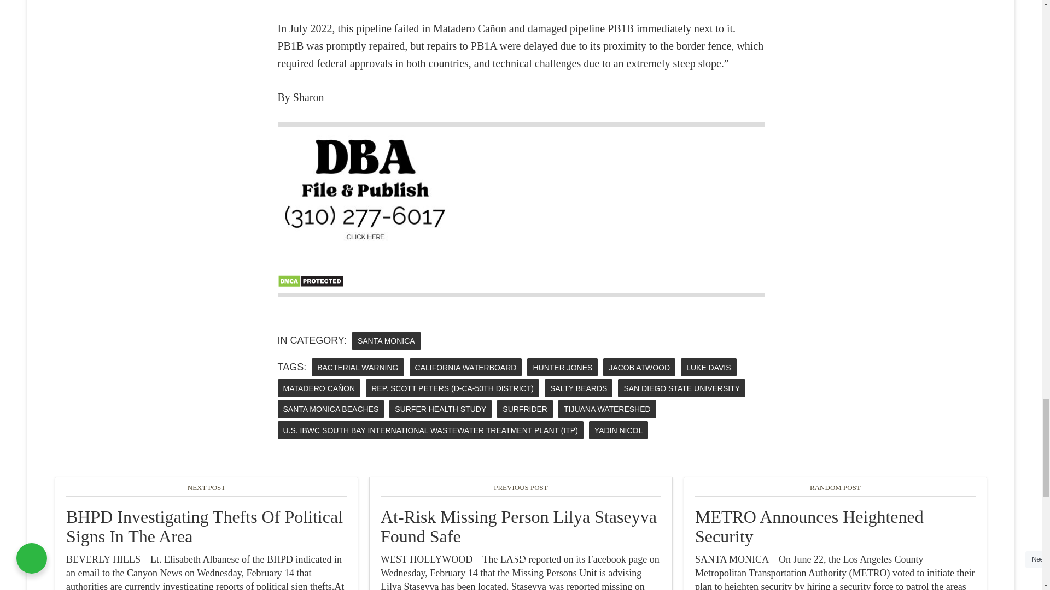 The image size is (1050, 590). What do you see at coordinates (311, 284) in the screenshot?
I see `DMCA.com Protection Status` at bounding box center [311, 284].